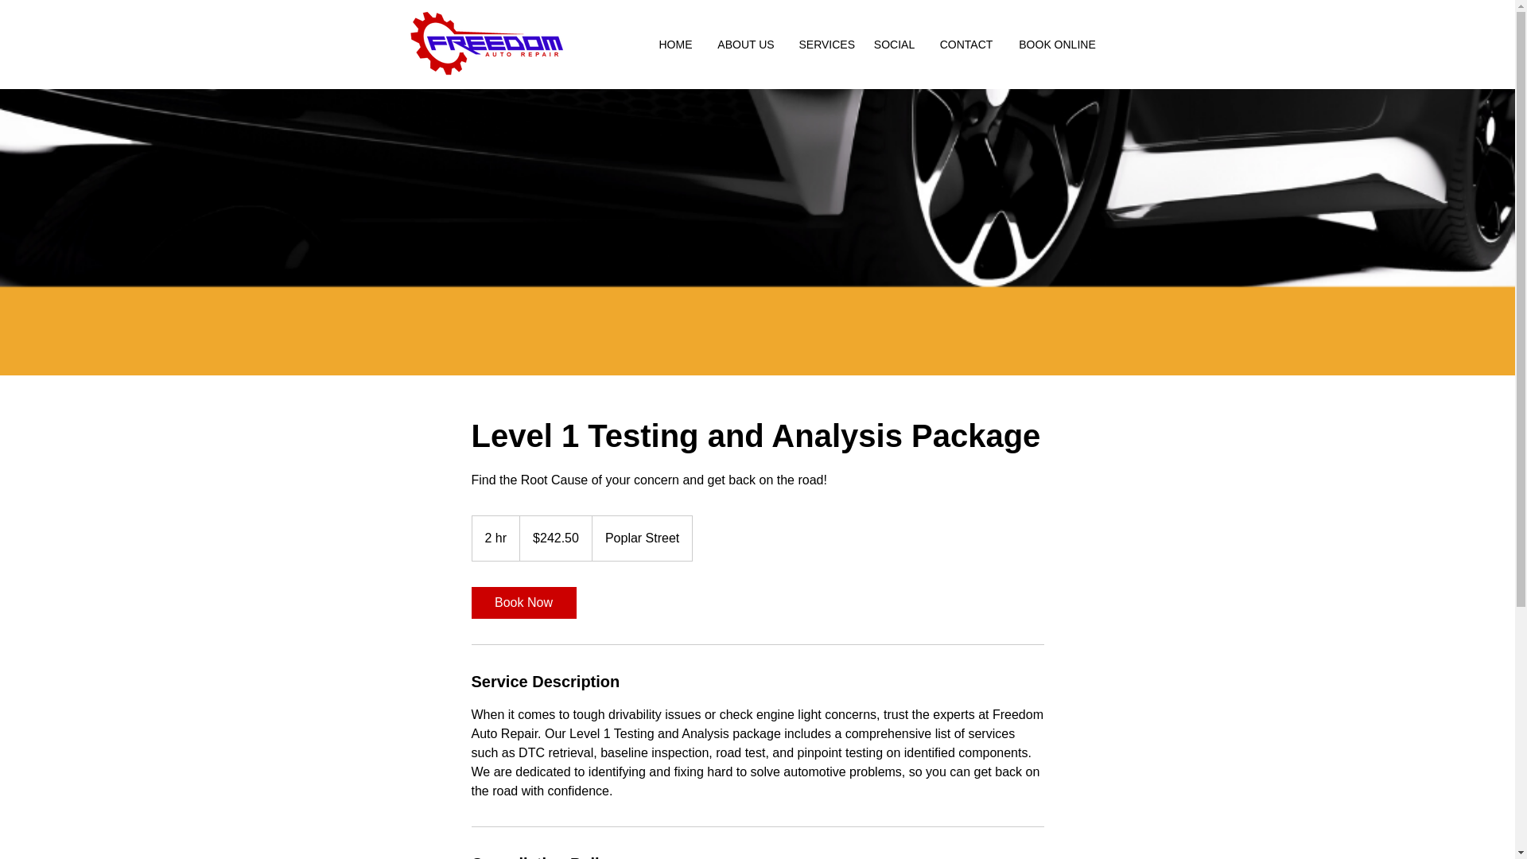 The image size is (1527, 859). Describe the element at coordinates (894, 45) in the screenshot. I see `SOCIAL` at that location.